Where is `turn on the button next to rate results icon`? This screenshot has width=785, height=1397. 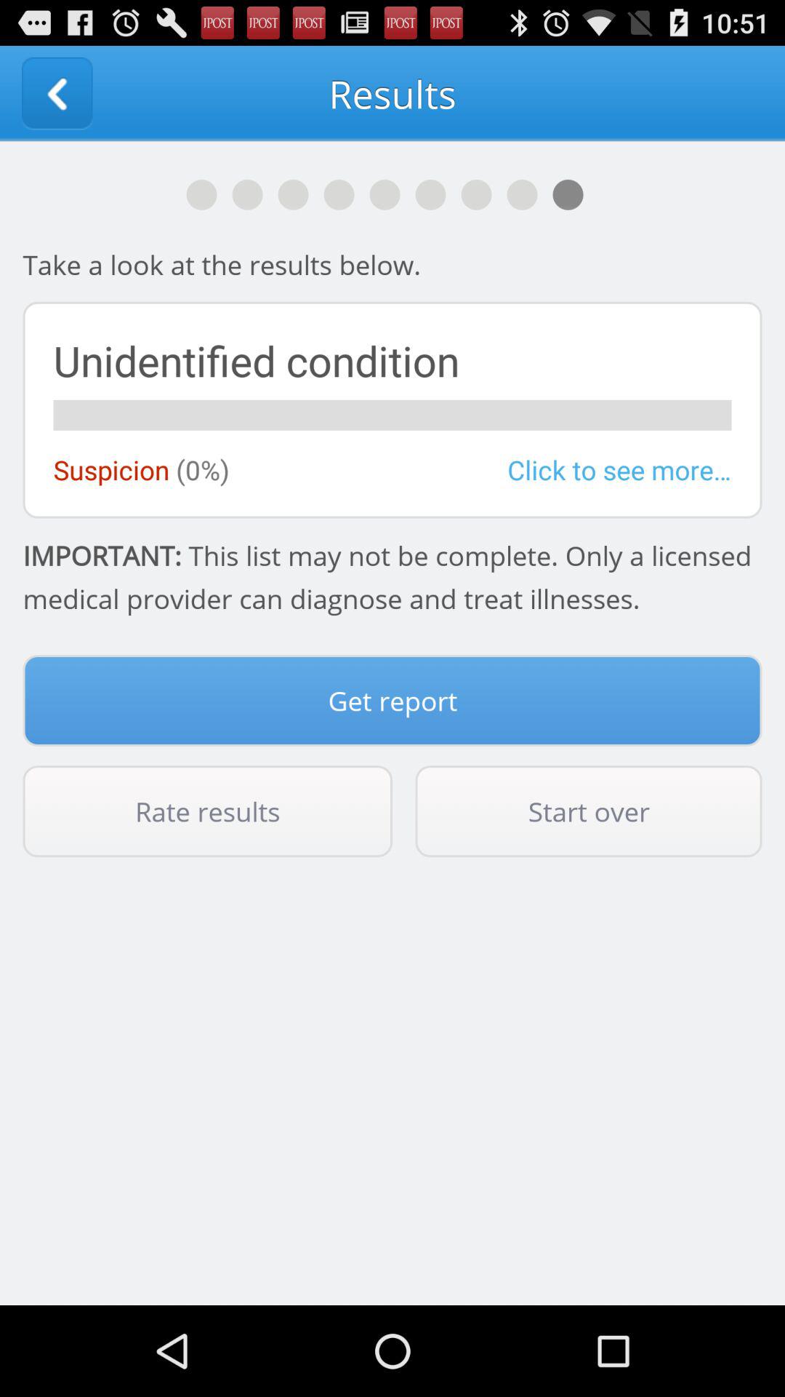 turn on the button next to rate results icon is located at coordinates (589, 811).